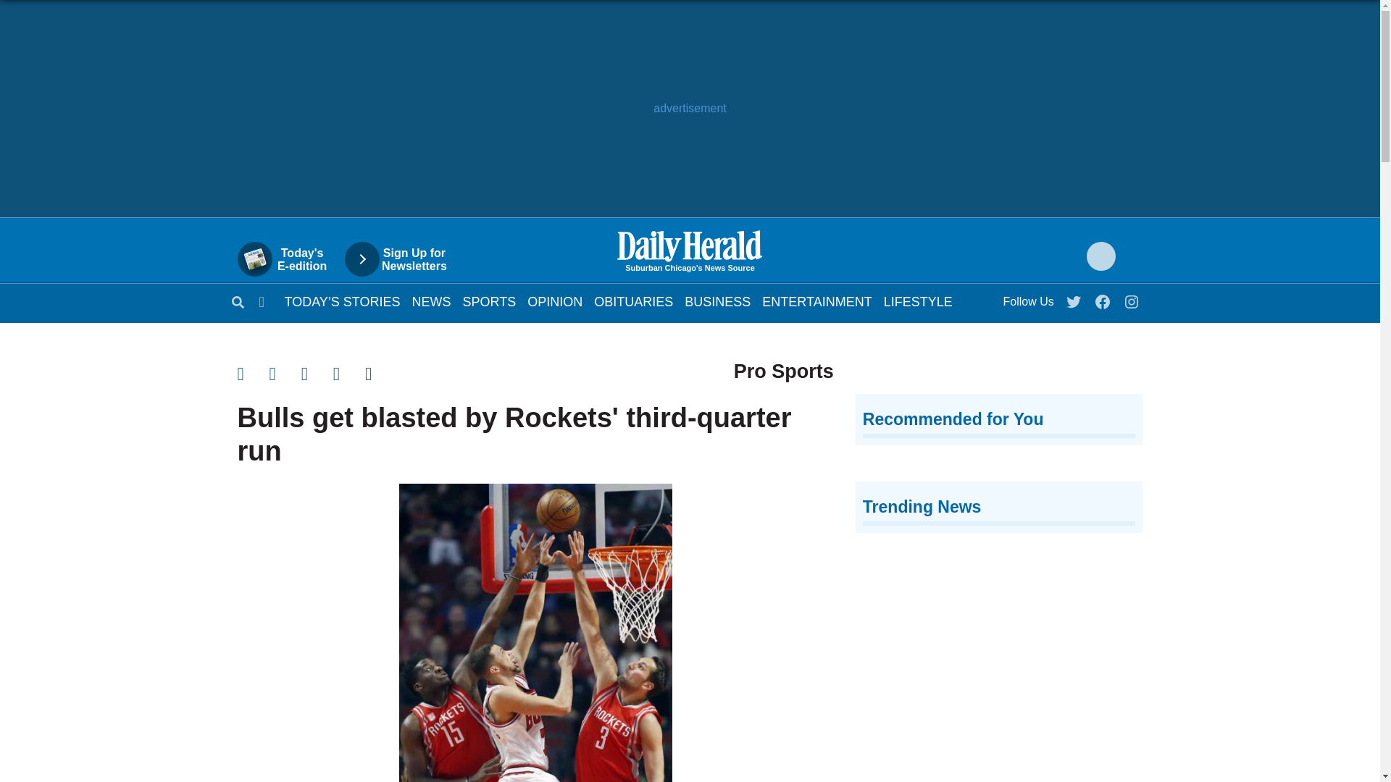 Image resolution: width=1391 pixels, height=782 pixels. Describe the element at coordinates (1103, 298) in the screenshot. I see `Facebook` at that location.